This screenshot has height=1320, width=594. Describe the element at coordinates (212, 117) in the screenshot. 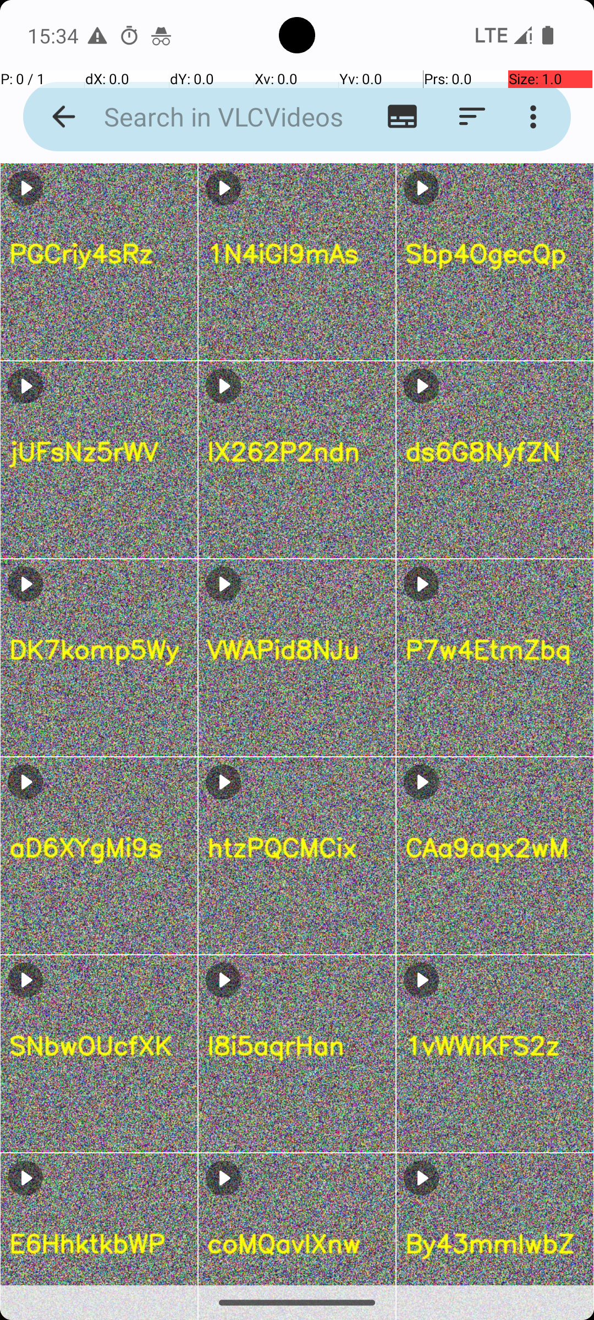

I see `Search in VLCVideos` at that location.